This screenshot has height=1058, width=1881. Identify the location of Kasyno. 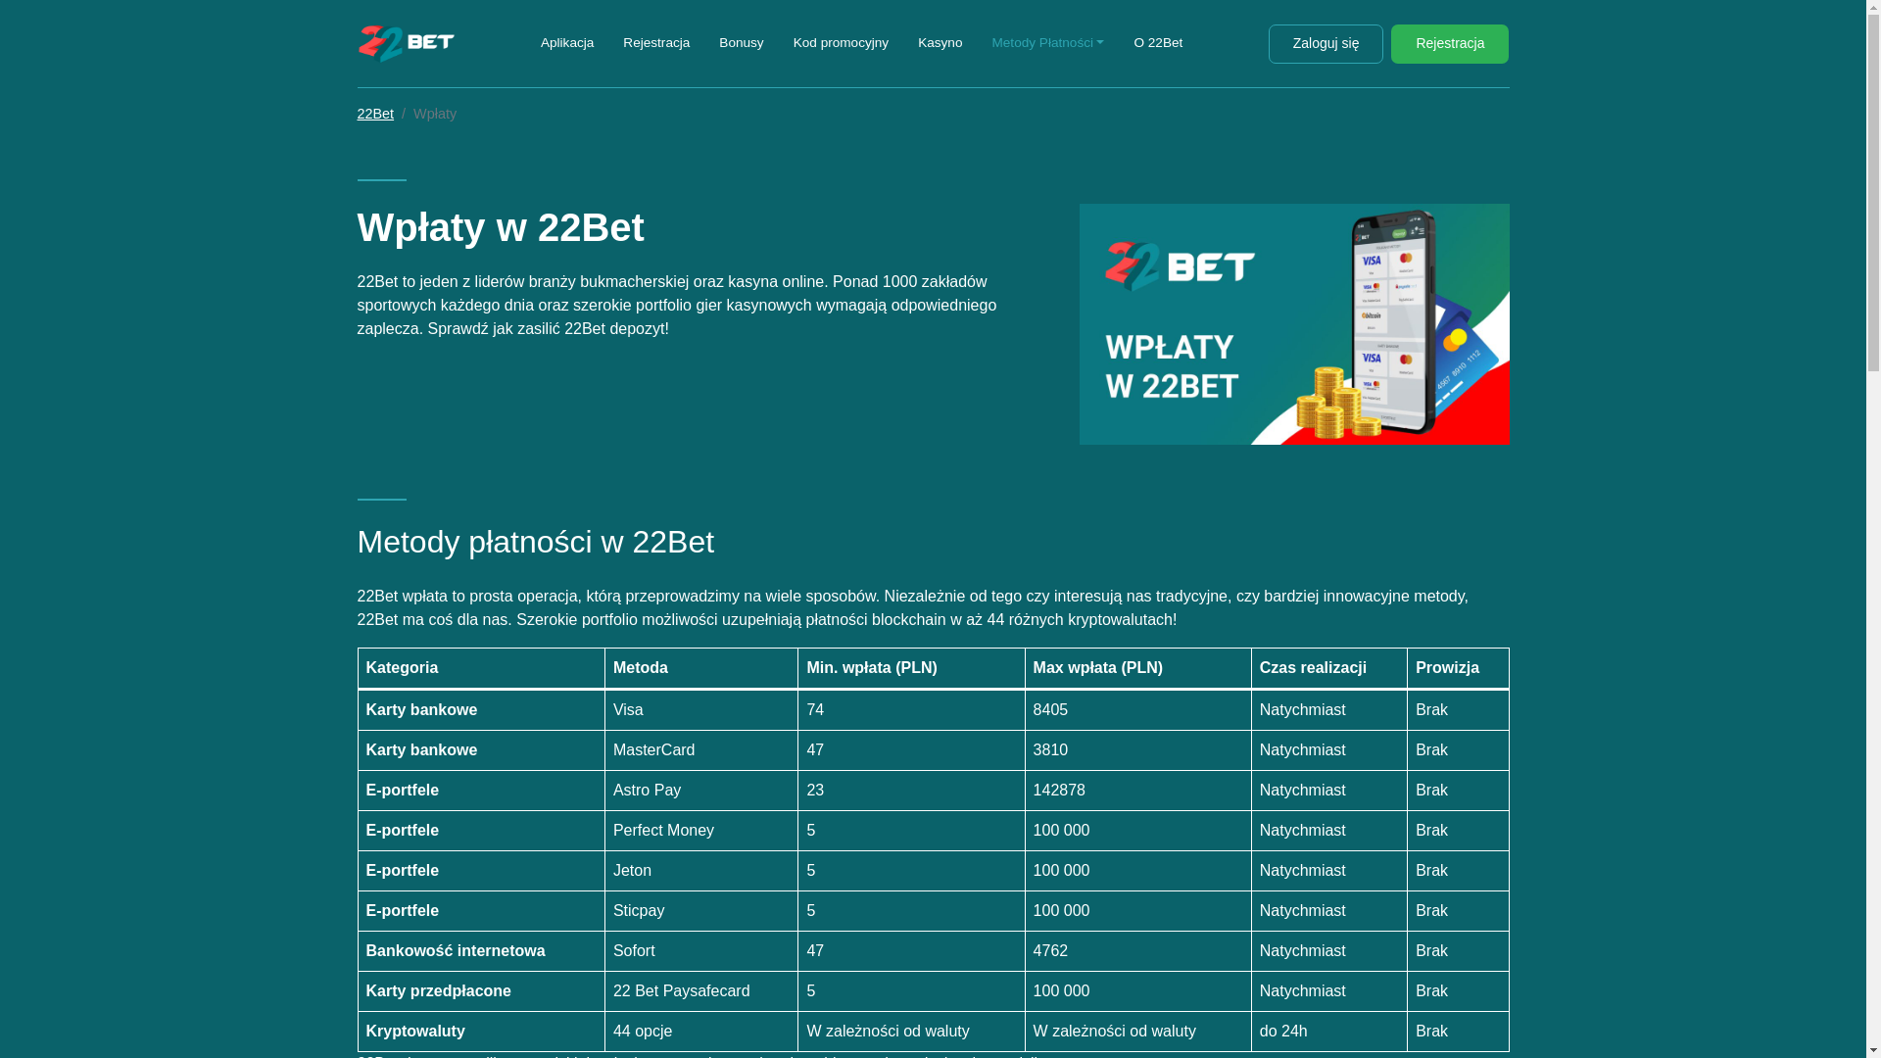
(940, 43).